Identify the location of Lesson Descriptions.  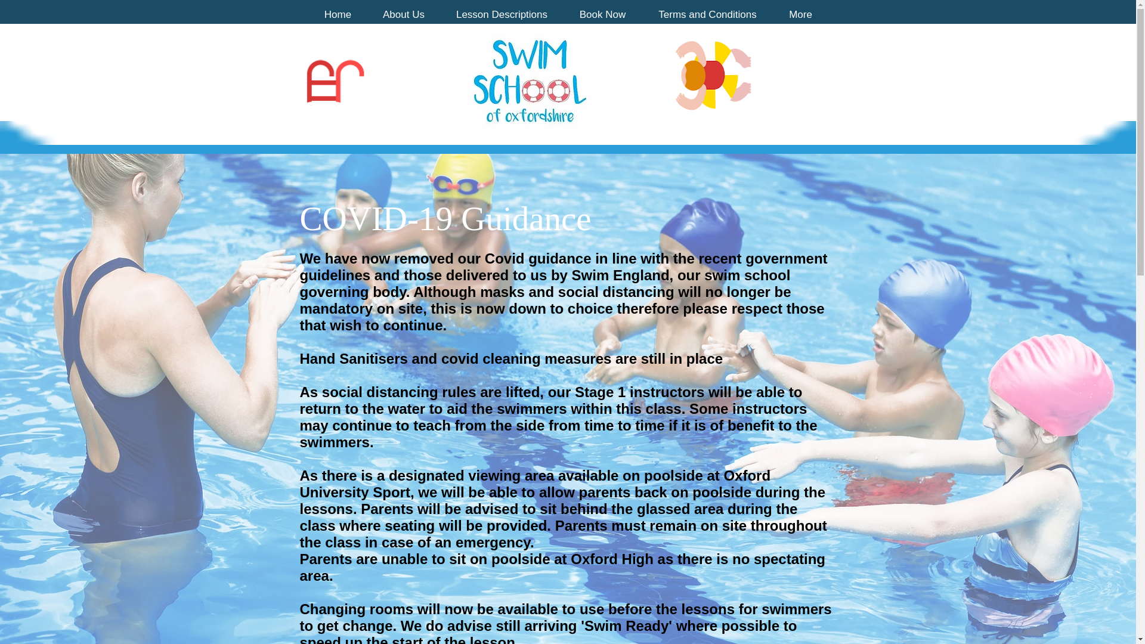
(501, 13).